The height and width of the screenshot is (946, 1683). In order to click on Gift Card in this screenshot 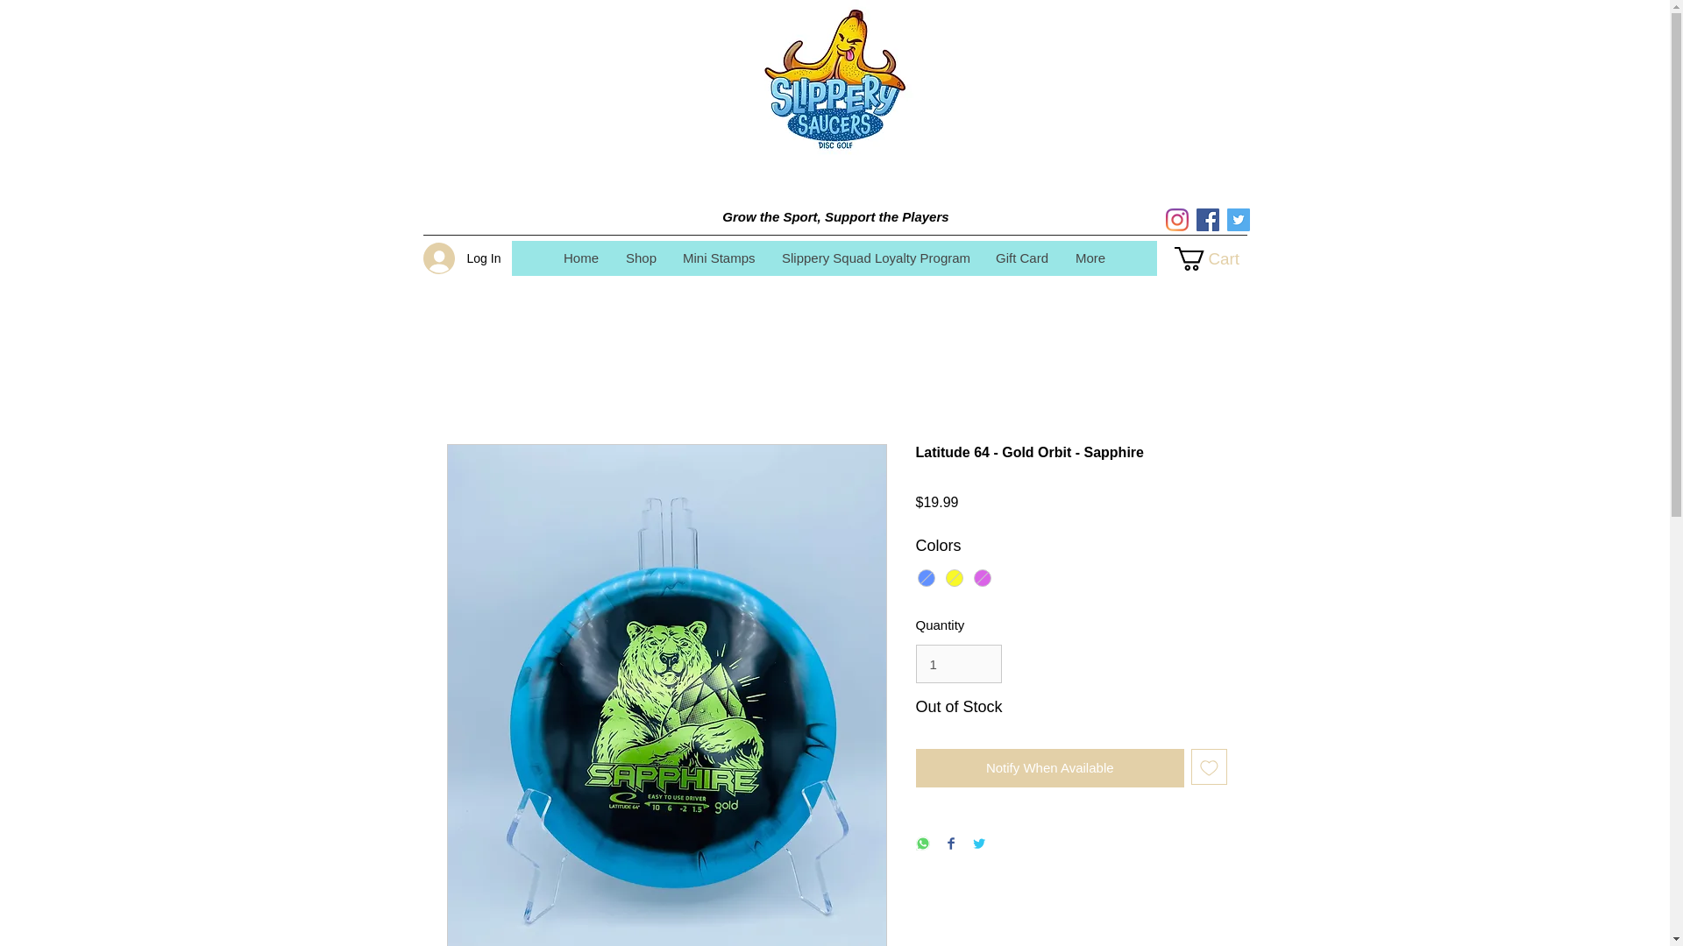, I will do `click(1021, 258)`.